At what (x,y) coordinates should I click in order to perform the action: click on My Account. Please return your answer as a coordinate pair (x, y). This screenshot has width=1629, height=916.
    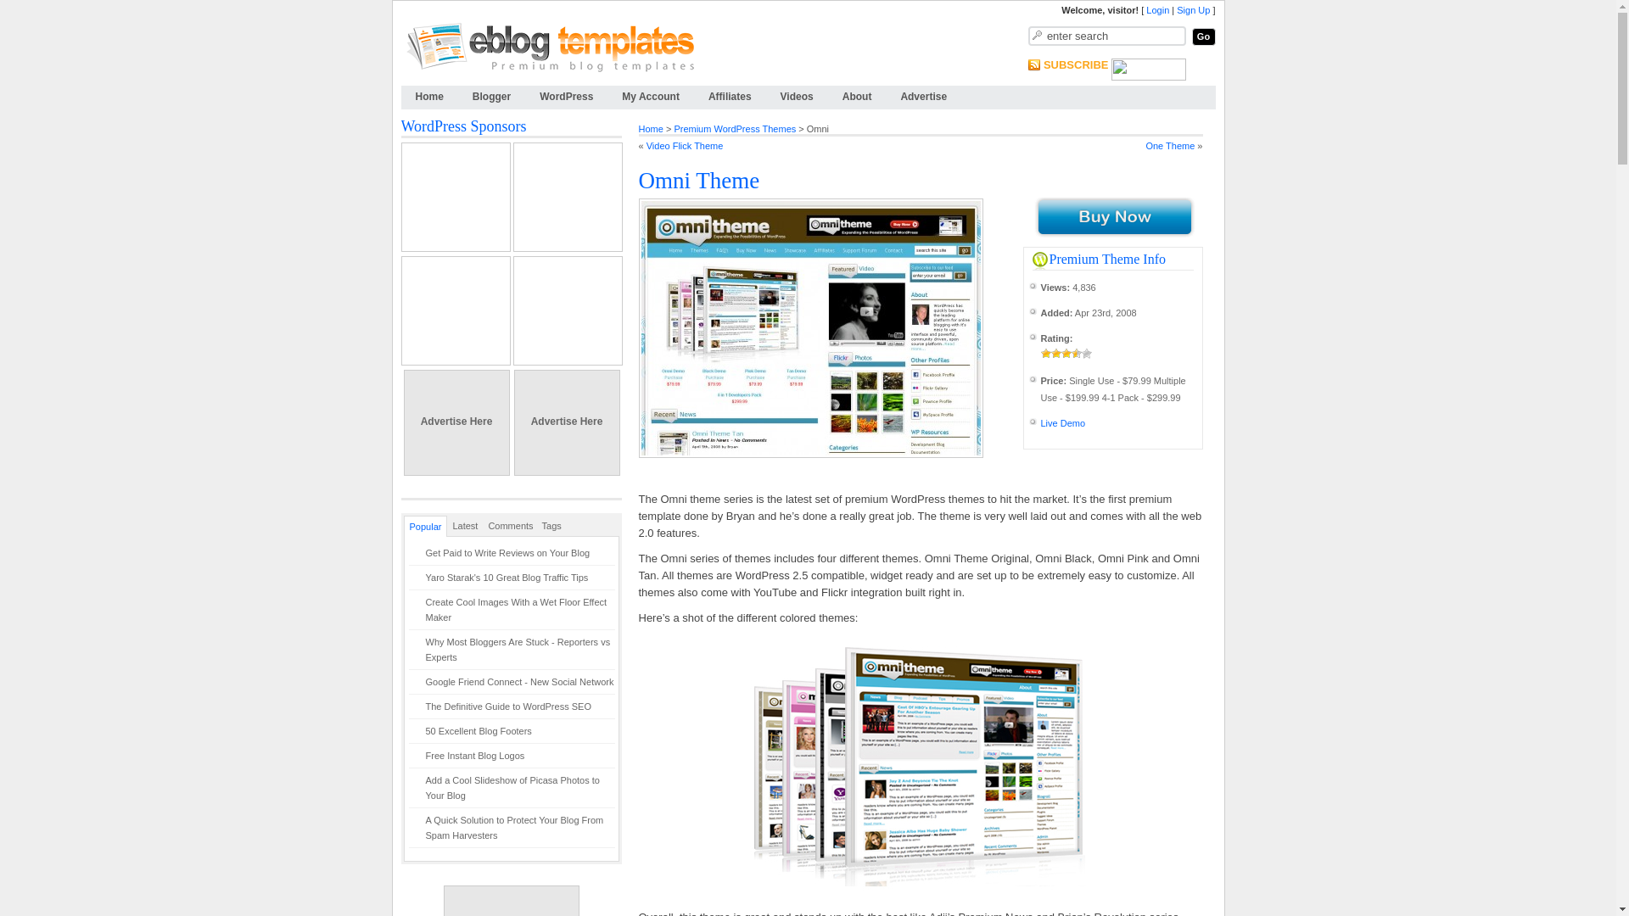
    Looking at the image, I should click on (650, 97).